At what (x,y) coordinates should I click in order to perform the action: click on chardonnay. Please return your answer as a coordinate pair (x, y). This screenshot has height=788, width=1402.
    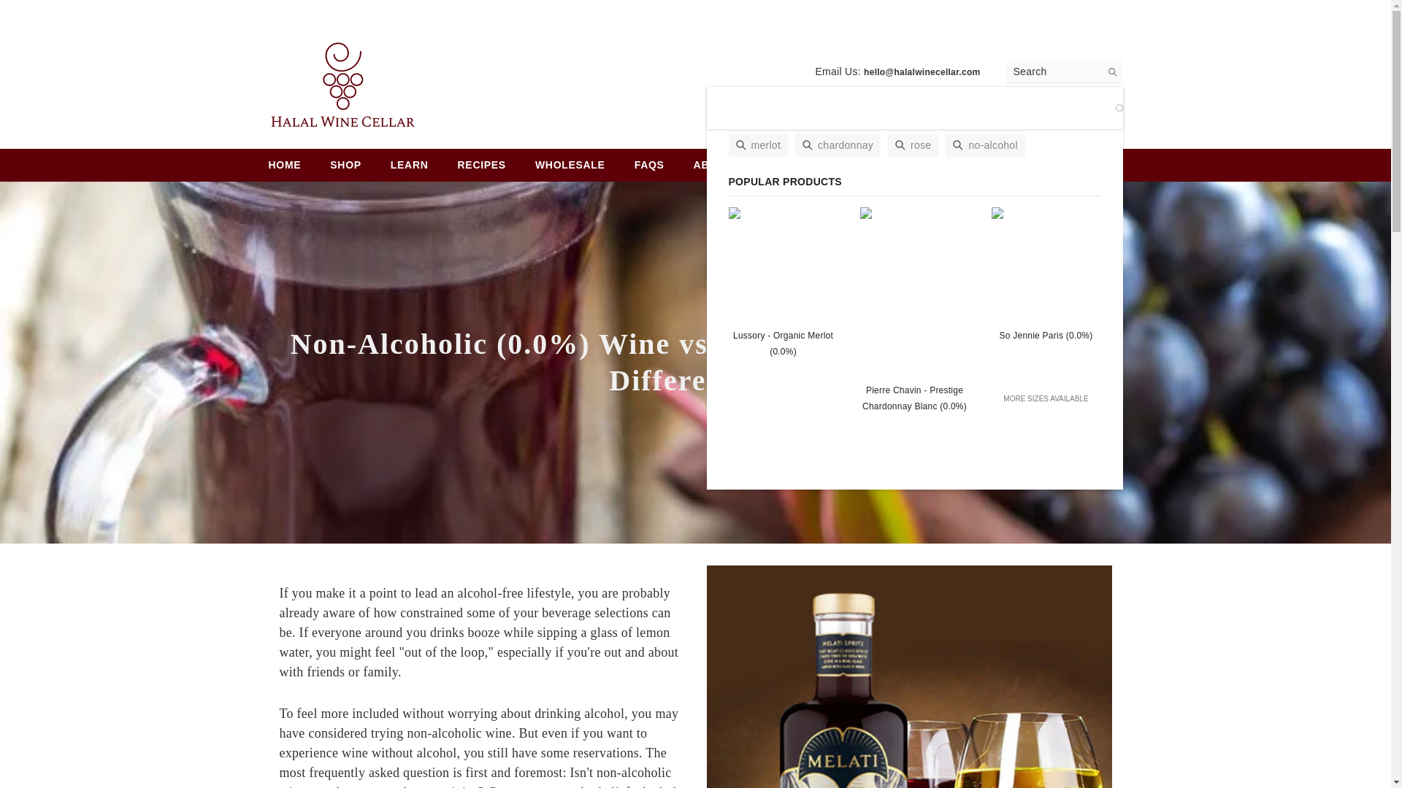
    Looking at the image, I should click on (837, 144).